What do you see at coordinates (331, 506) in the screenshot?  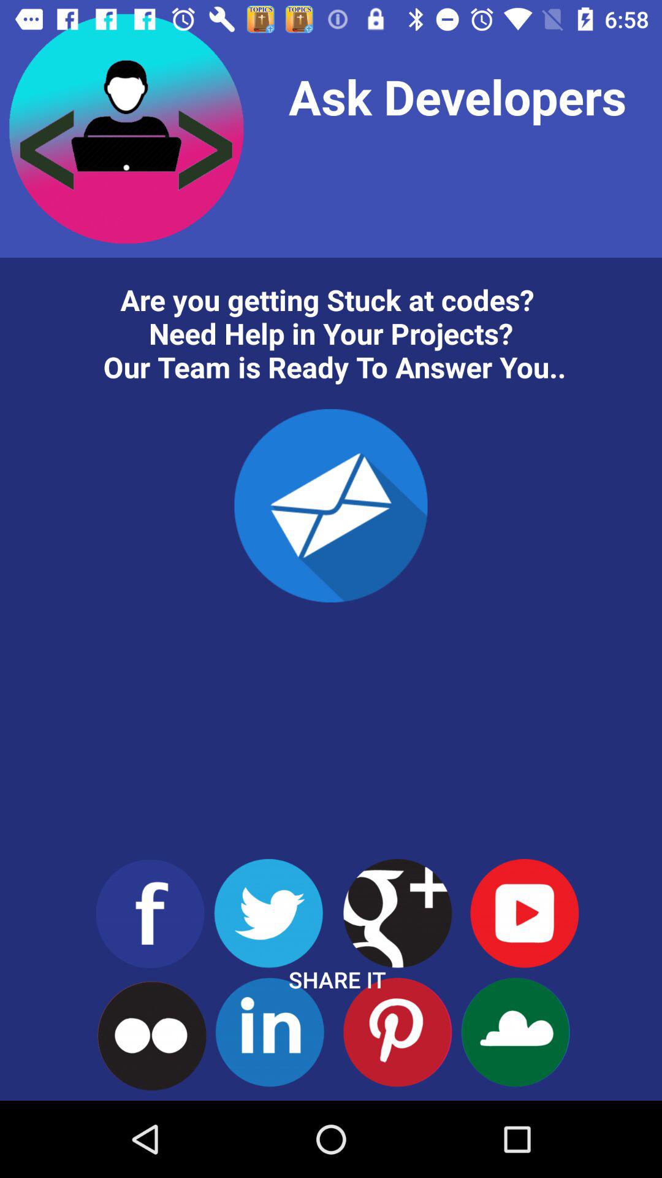 I see `select the icon below the are you getting item` at bounding box center [331, 506].